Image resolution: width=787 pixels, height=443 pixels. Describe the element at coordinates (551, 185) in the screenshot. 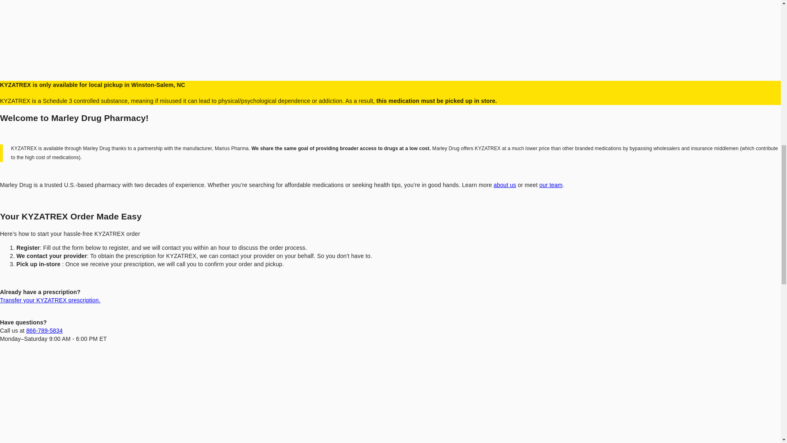

I see `our team` at that location.